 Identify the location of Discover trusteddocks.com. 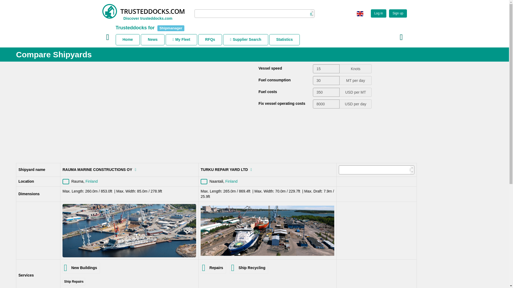
(147, 20).